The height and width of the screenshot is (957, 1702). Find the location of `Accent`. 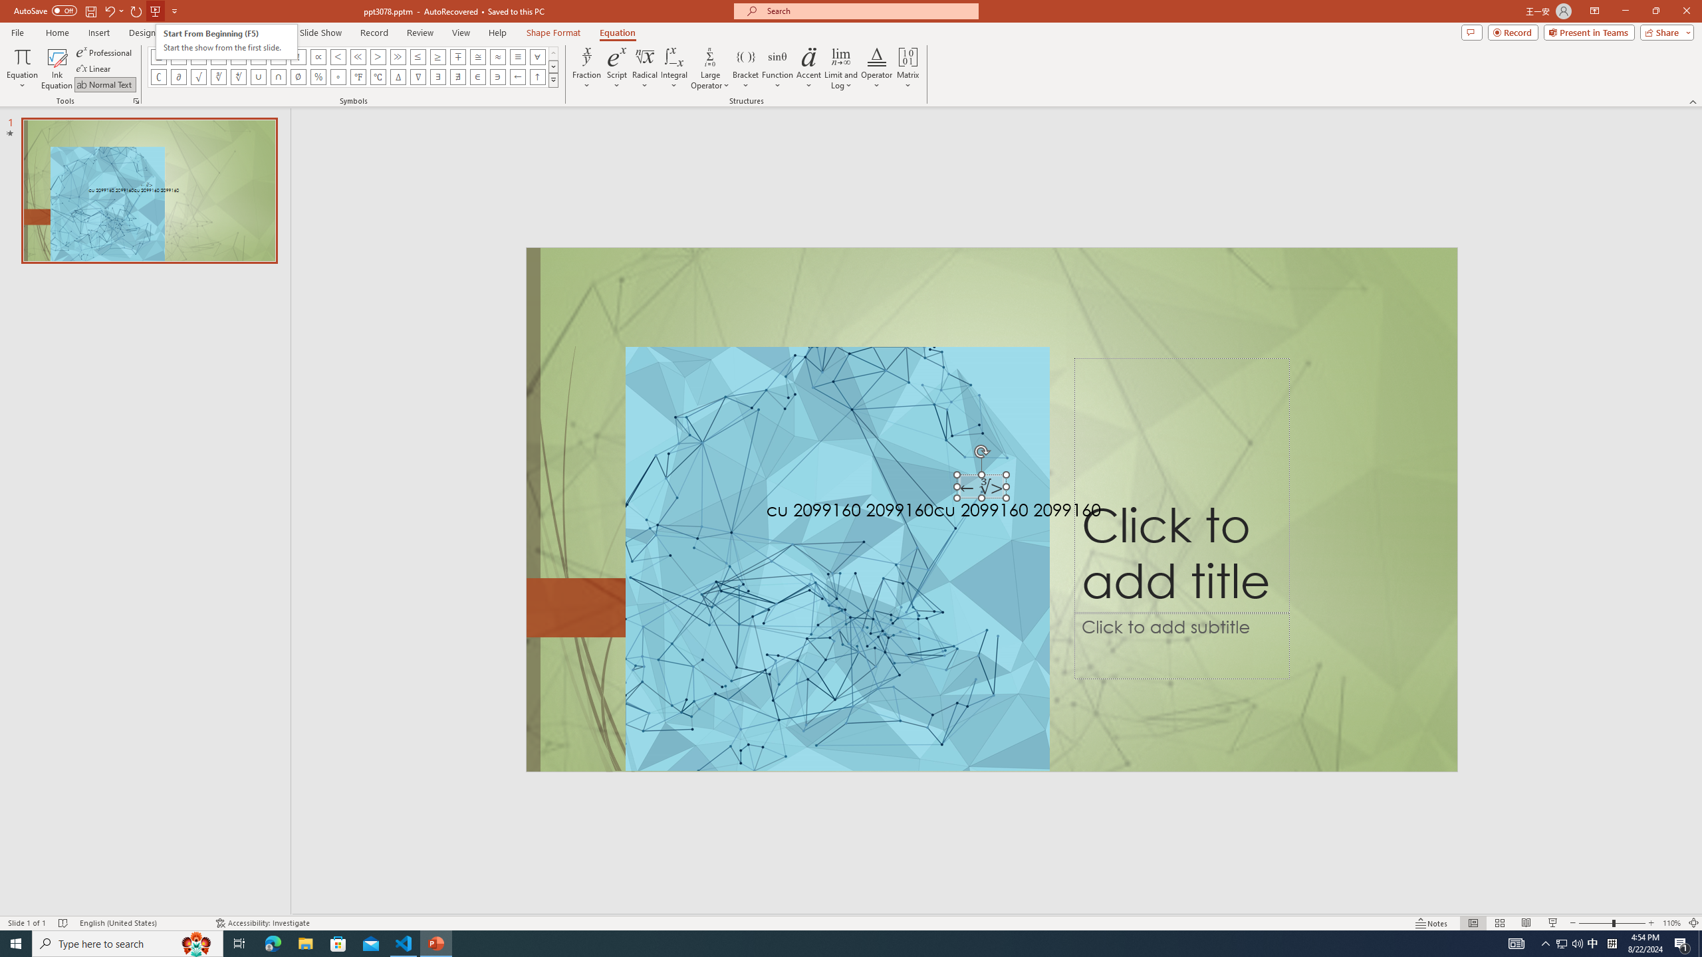

Accent is located at coordinates (809, 68).